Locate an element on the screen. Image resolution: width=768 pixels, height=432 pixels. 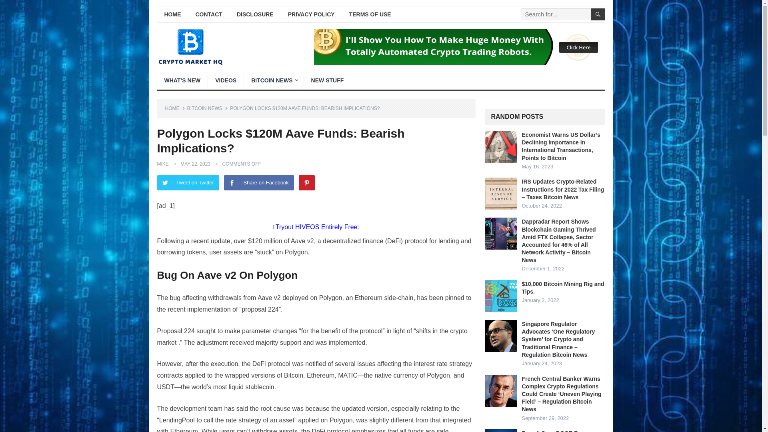
VIDEOS is located at coordinates (226, 80).